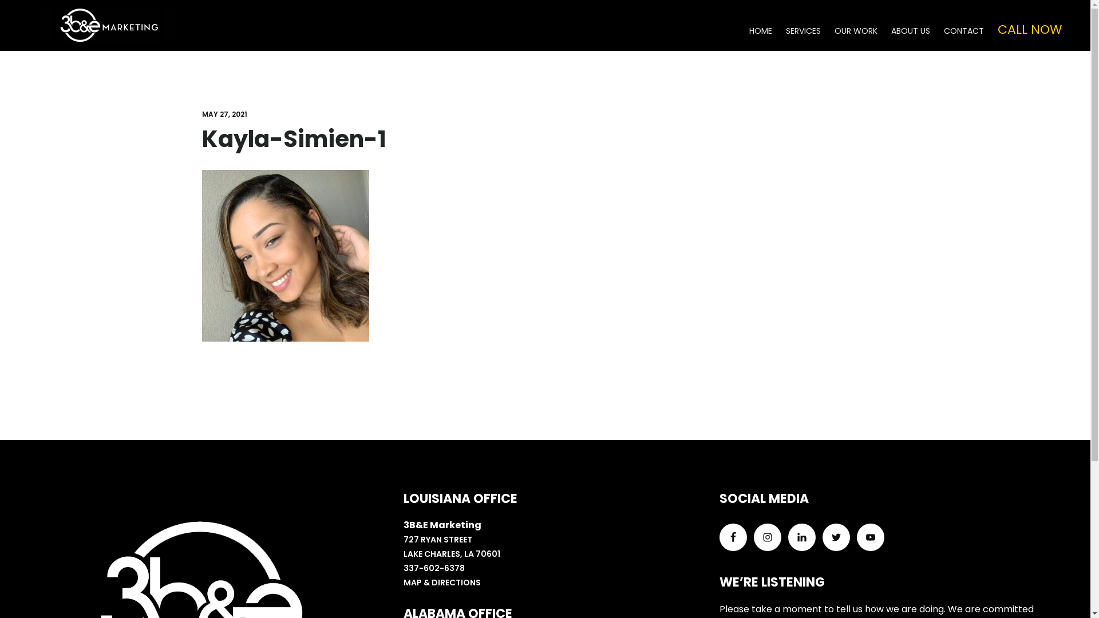 This screenshot has height=618, width=1099. Describe the element at coordinates (452, 547) in the screenshot. I see `727 RYAN STREET
LAKE CHARLES, LA 70601` at that location.